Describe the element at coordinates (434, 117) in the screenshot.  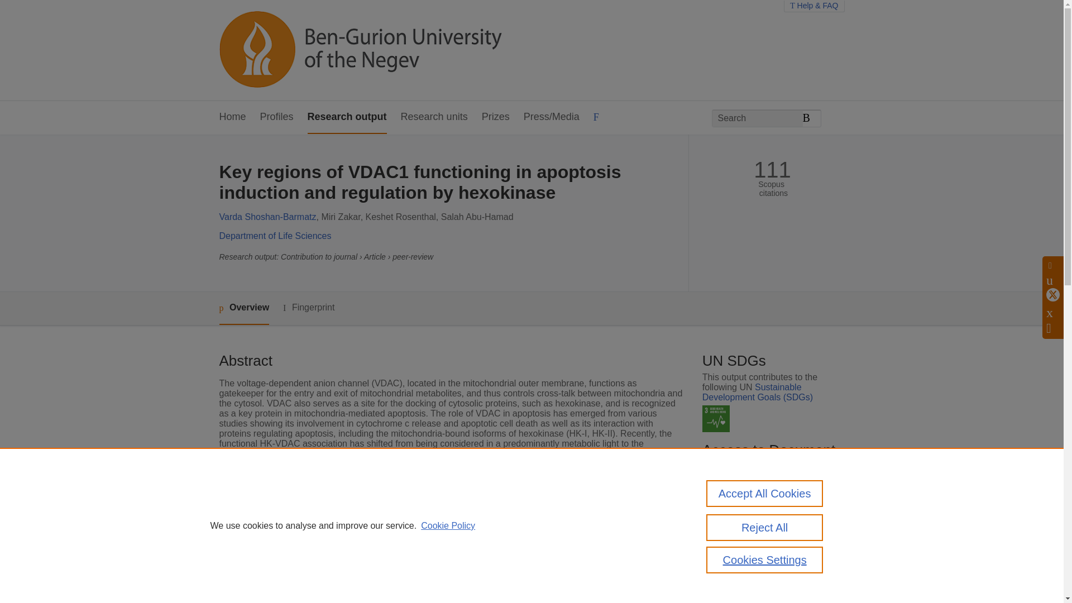
I see `Research units` at that location.